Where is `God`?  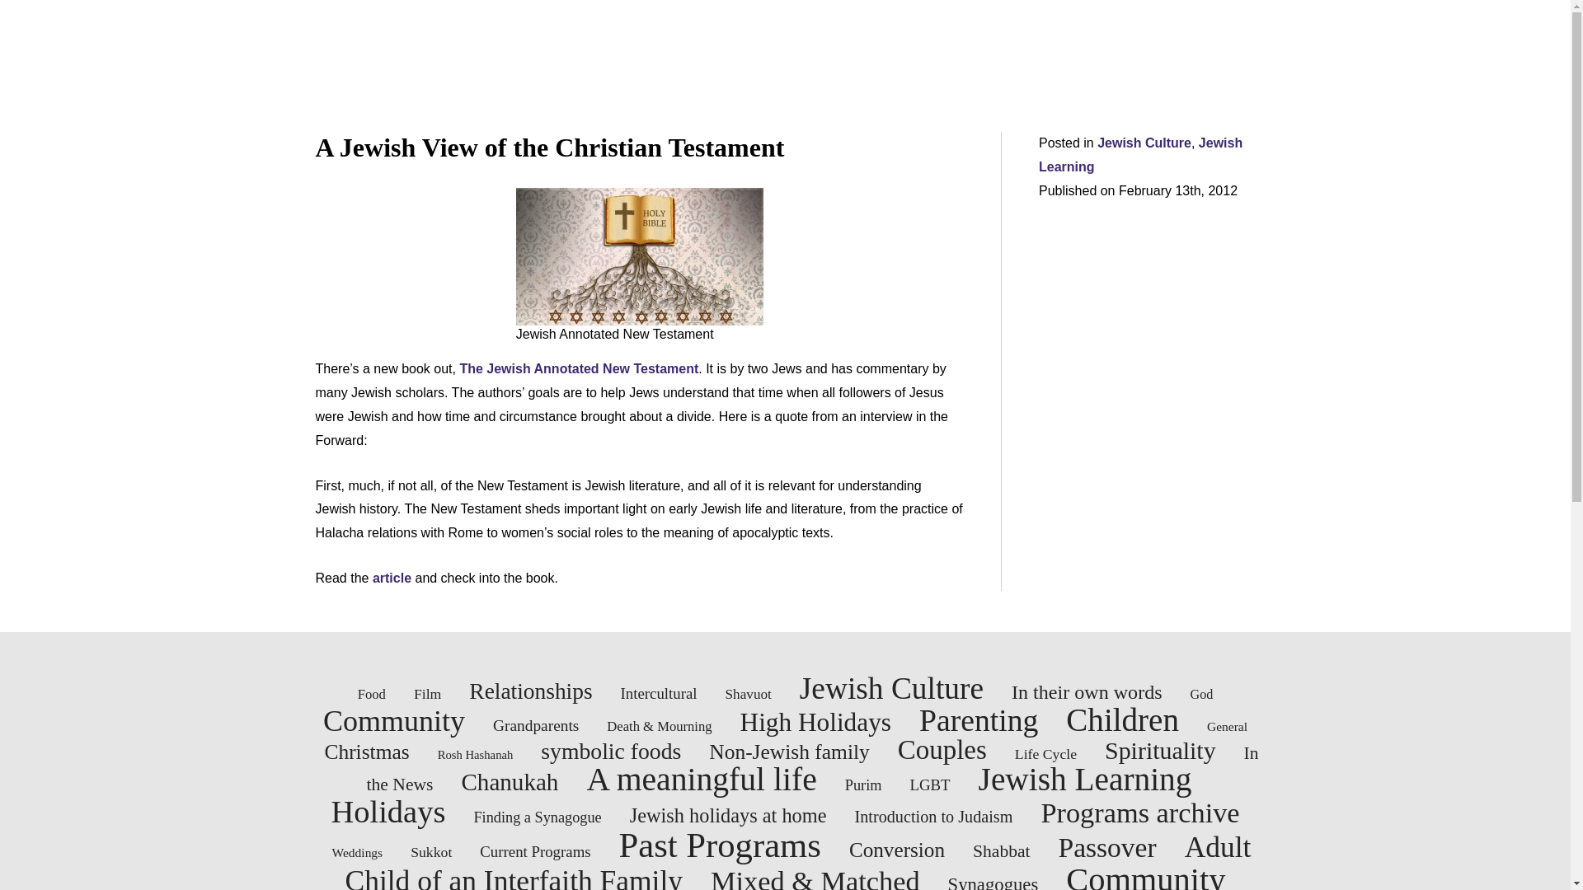
God is located at coordinates (1202, 694).